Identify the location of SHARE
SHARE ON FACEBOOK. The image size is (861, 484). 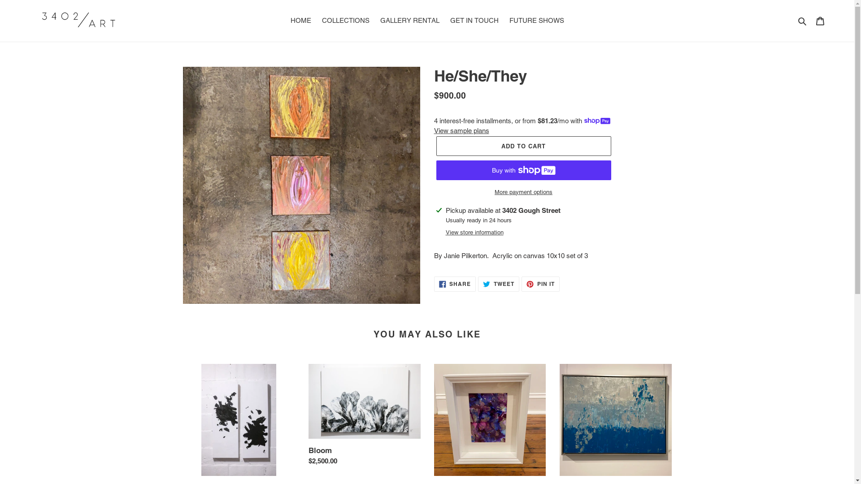
(455, 284).